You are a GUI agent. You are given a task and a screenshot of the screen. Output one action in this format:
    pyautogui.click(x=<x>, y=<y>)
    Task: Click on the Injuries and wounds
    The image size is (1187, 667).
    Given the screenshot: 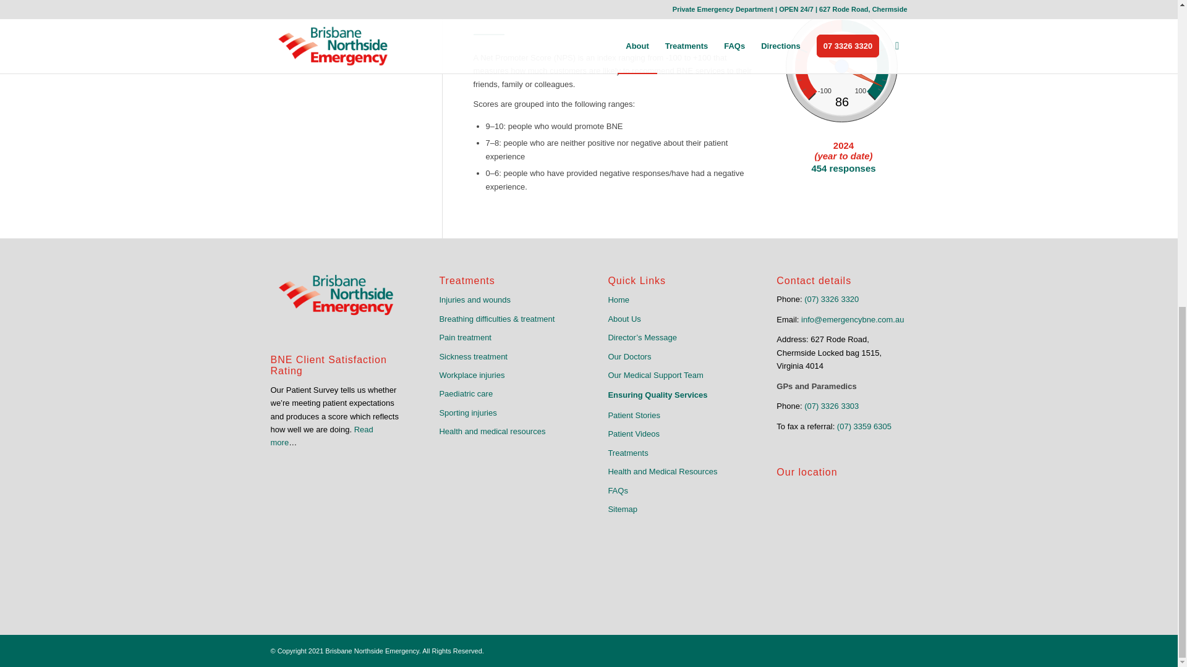 What is the action you would take?
    pyautogui.click(x=504, y=300)
    